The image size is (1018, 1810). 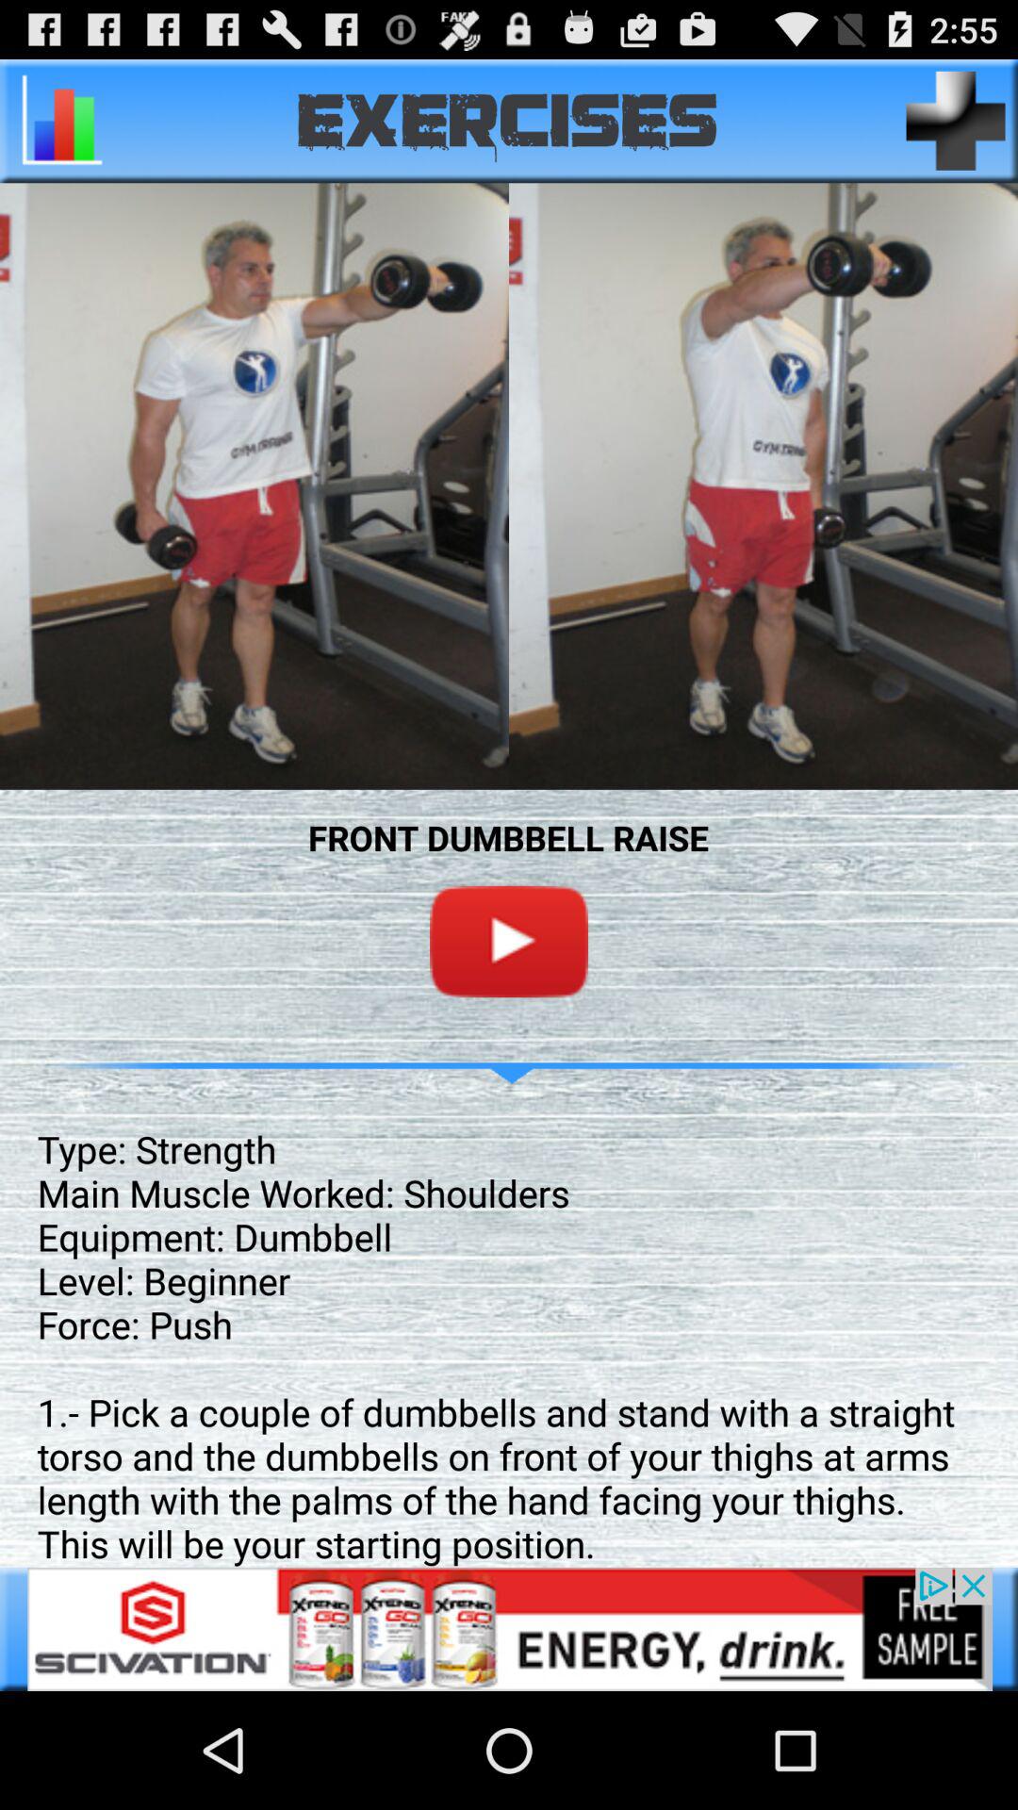 I want to click on add page, so click(x=956, y=121).